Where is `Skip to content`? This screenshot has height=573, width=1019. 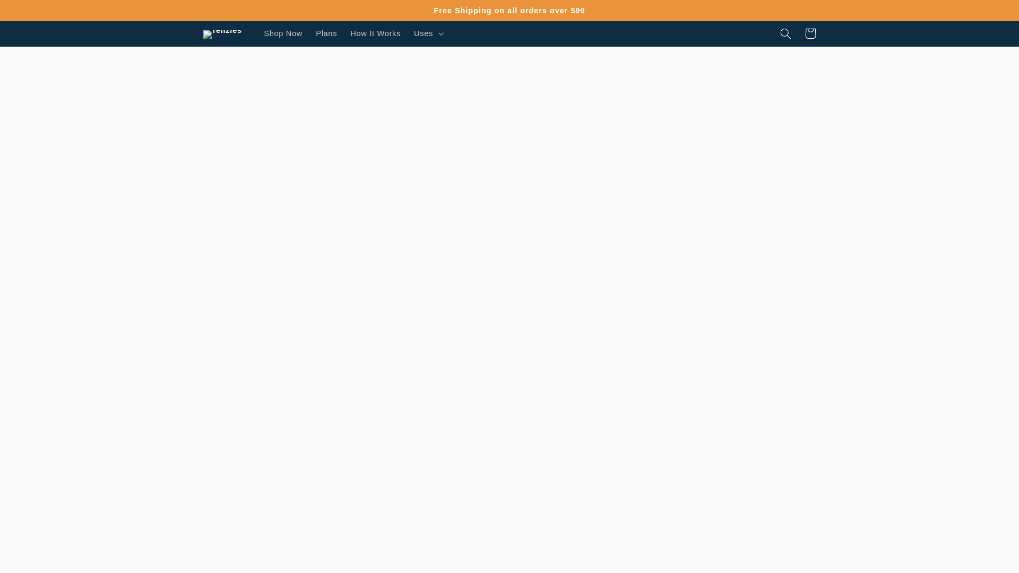
Skip to content is located at coordinates (35, 14).